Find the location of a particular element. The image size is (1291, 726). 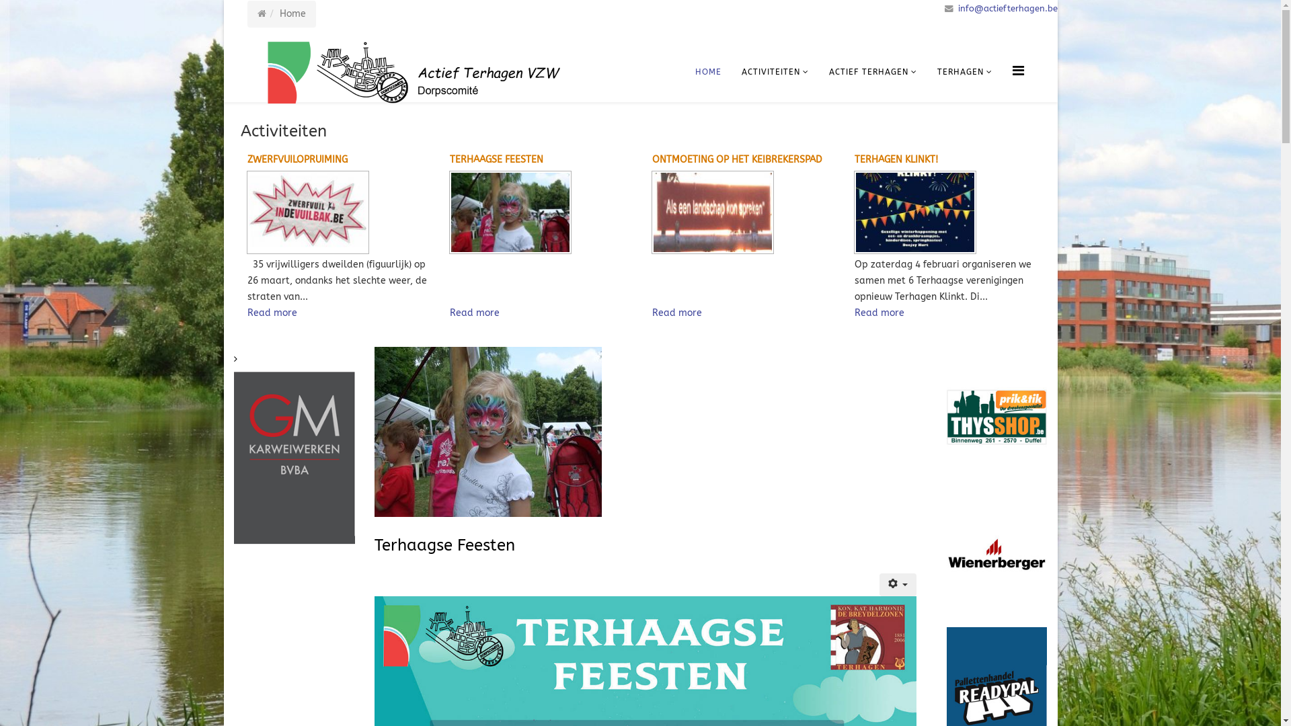

Ontmoeting op het Keibrekerspad is located at coordinates (746, 212).